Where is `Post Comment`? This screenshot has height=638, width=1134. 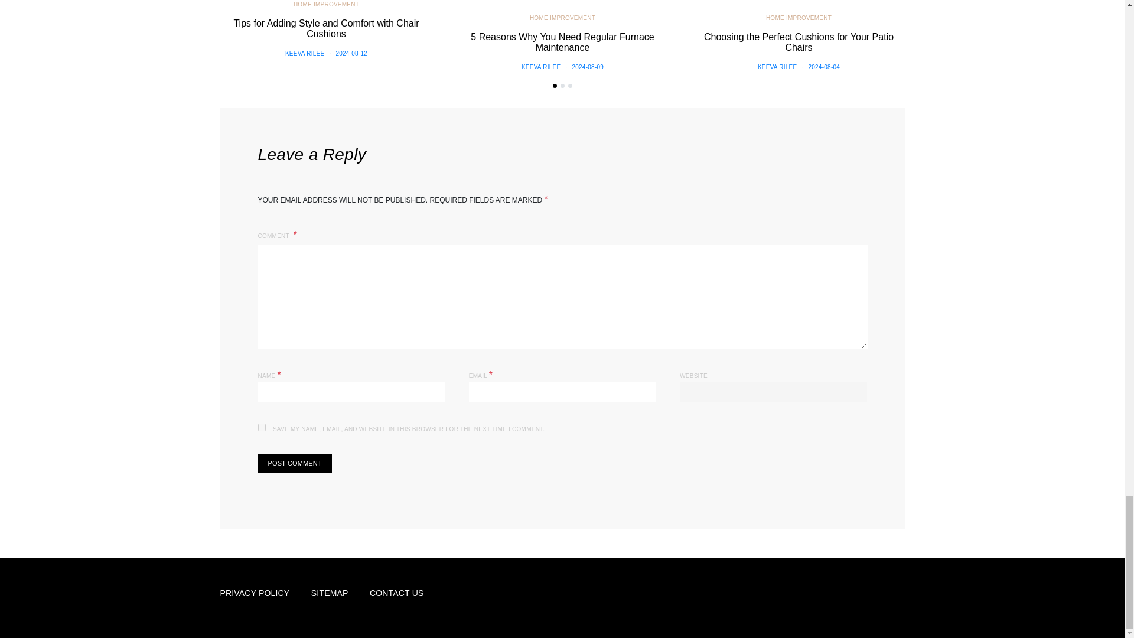
Post Comment is located at coordinates (294, 463).